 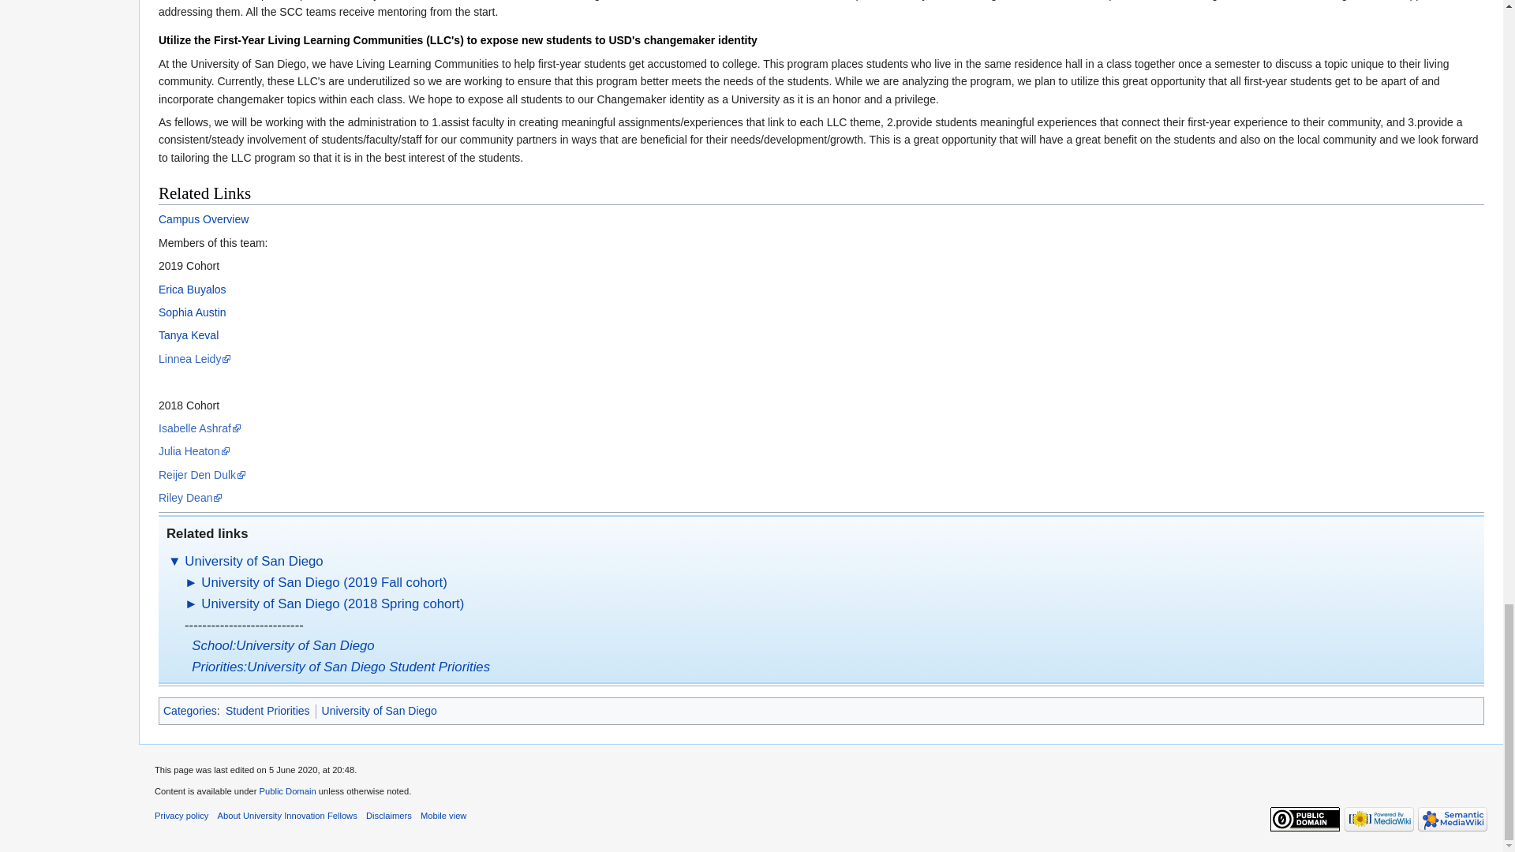 I want to click on Campus Overview, so click(x=204, y=219).